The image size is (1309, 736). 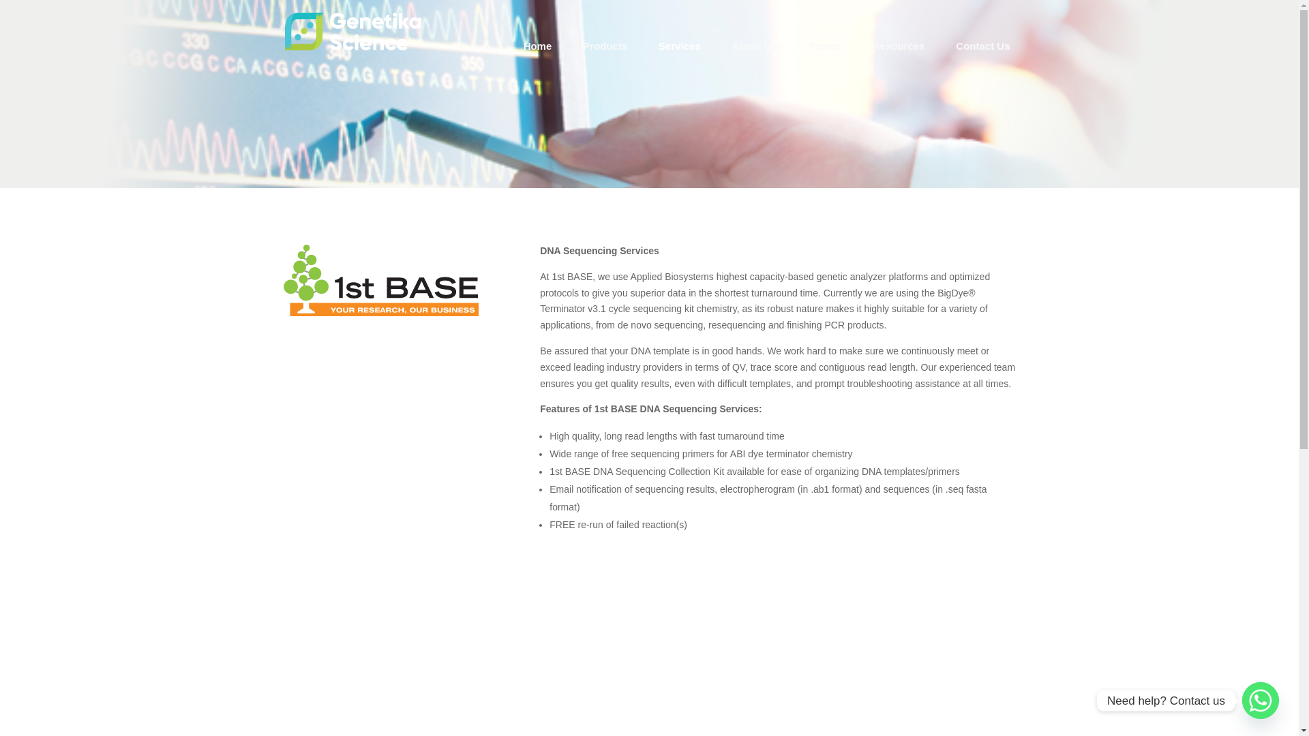 What do you see at coordinates (778, 650) in the screenshot?
I see `Guide to Successful Sequencing` at bounding box center [778, 650].